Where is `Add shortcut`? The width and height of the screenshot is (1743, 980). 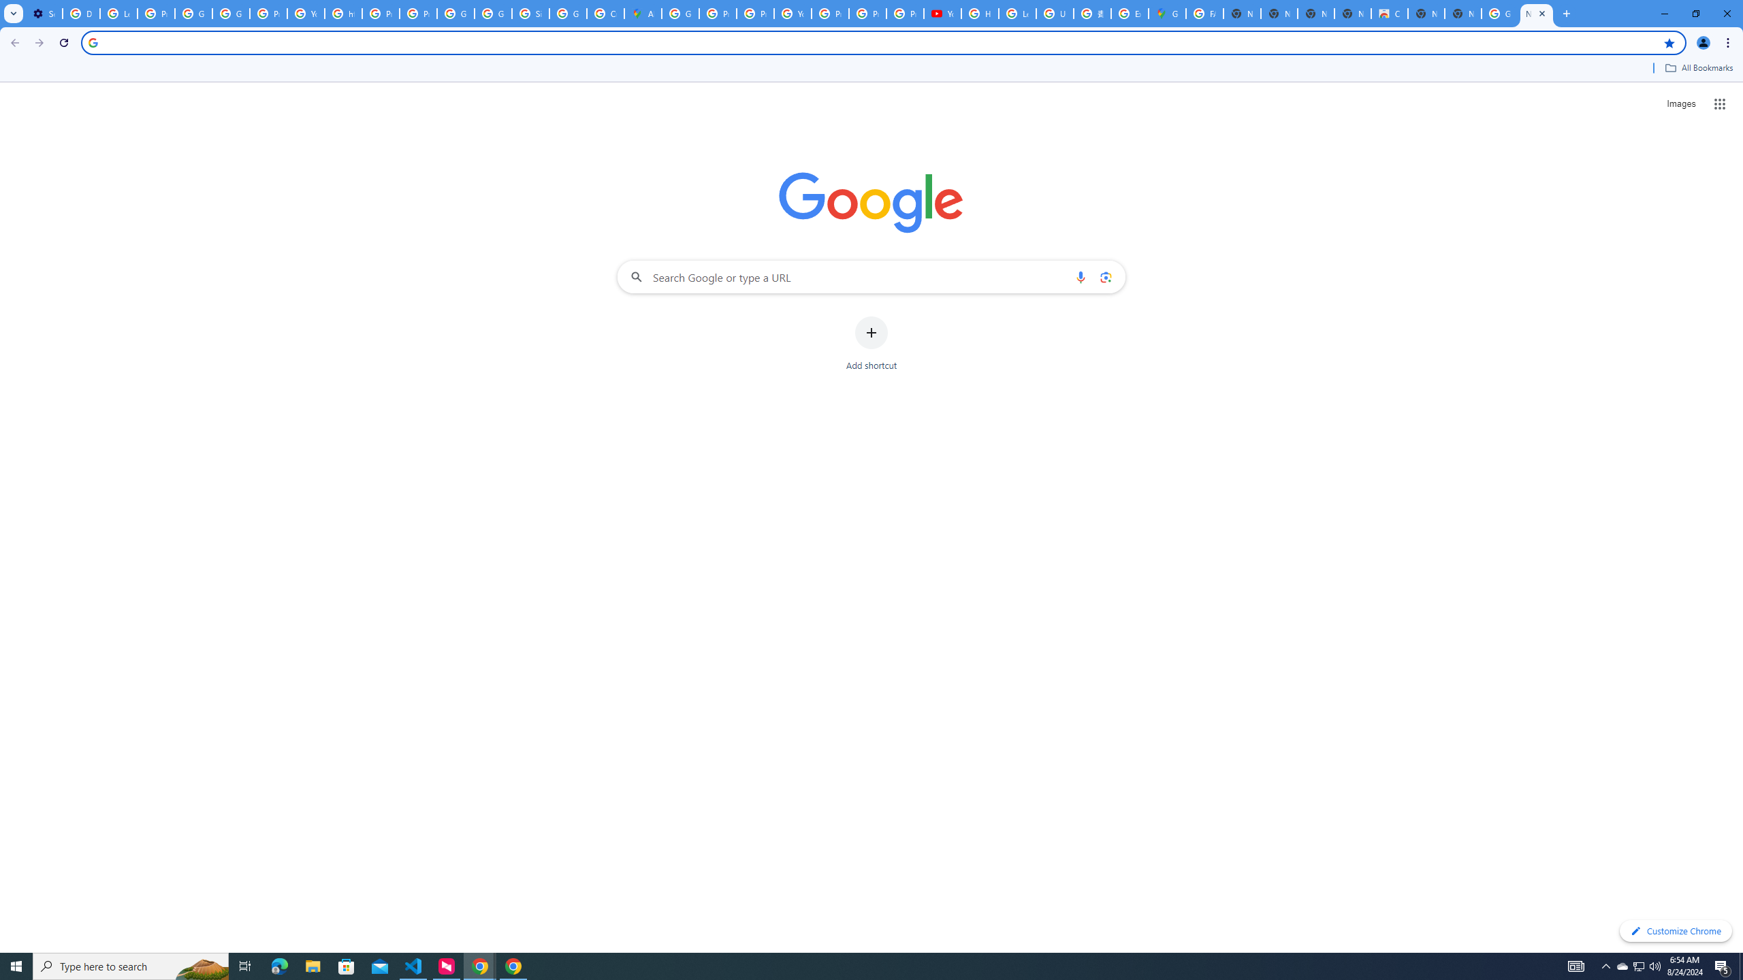 Add shortcut is located at coordinates (871, 344).